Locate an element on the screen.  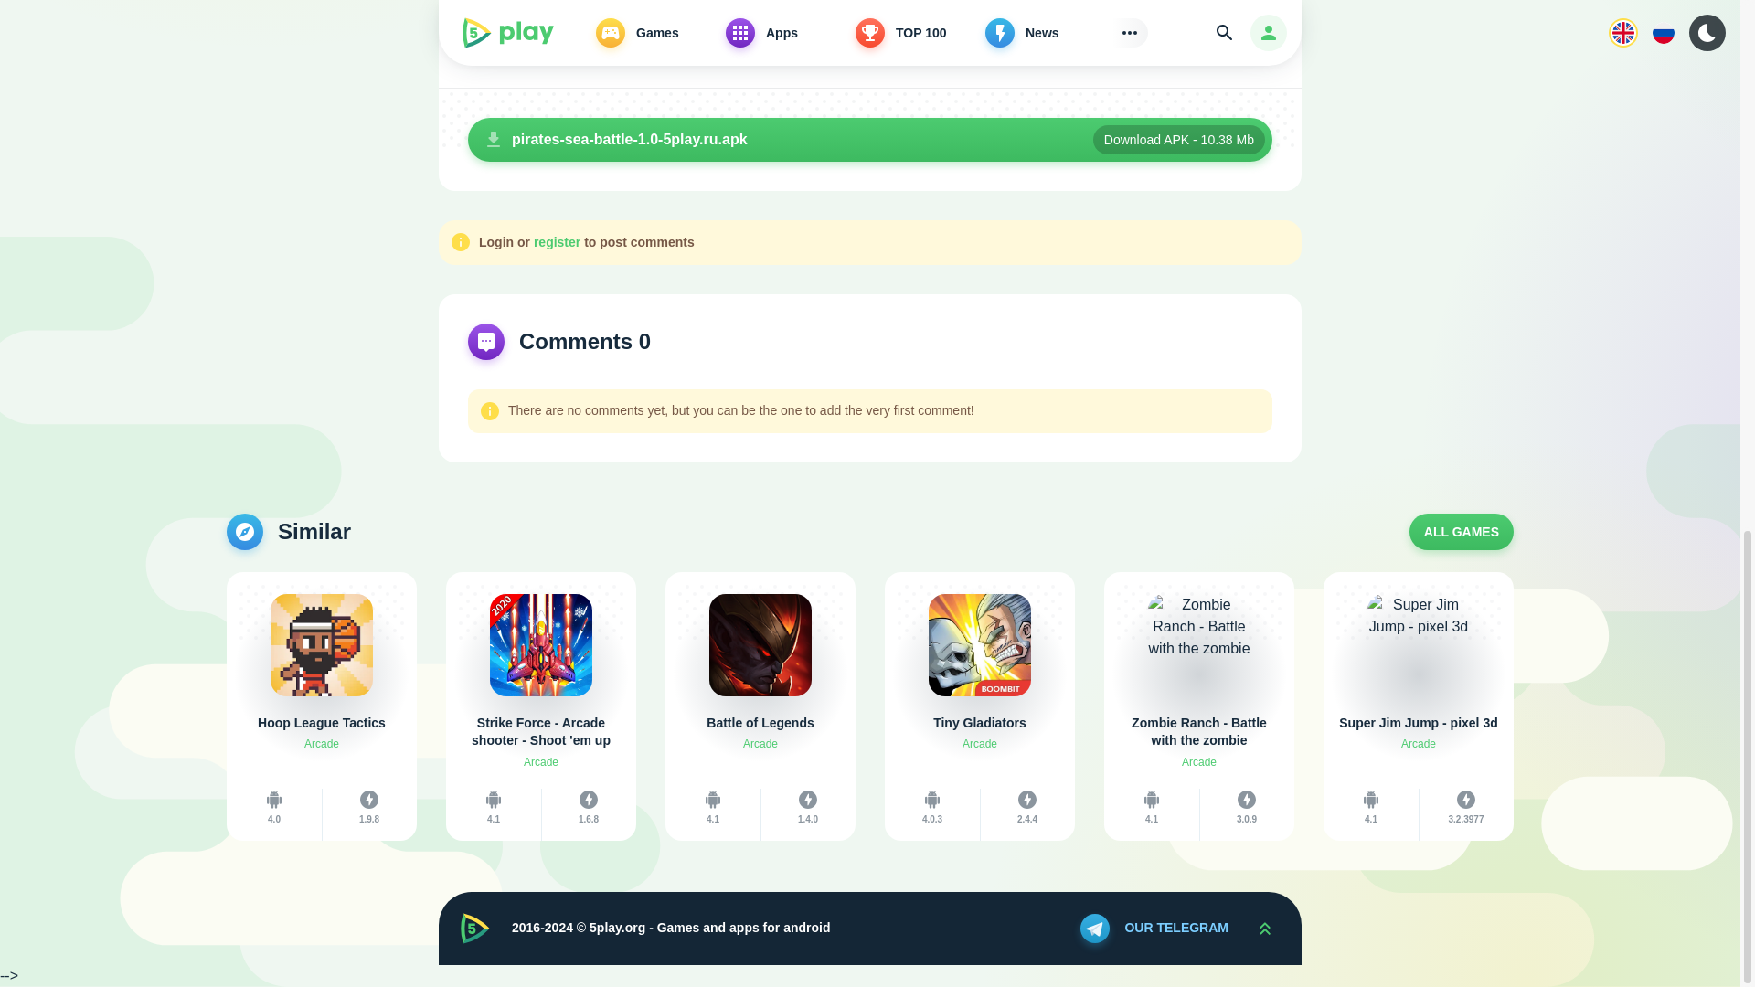
Scroll up is located at coordinates (1264, 929).